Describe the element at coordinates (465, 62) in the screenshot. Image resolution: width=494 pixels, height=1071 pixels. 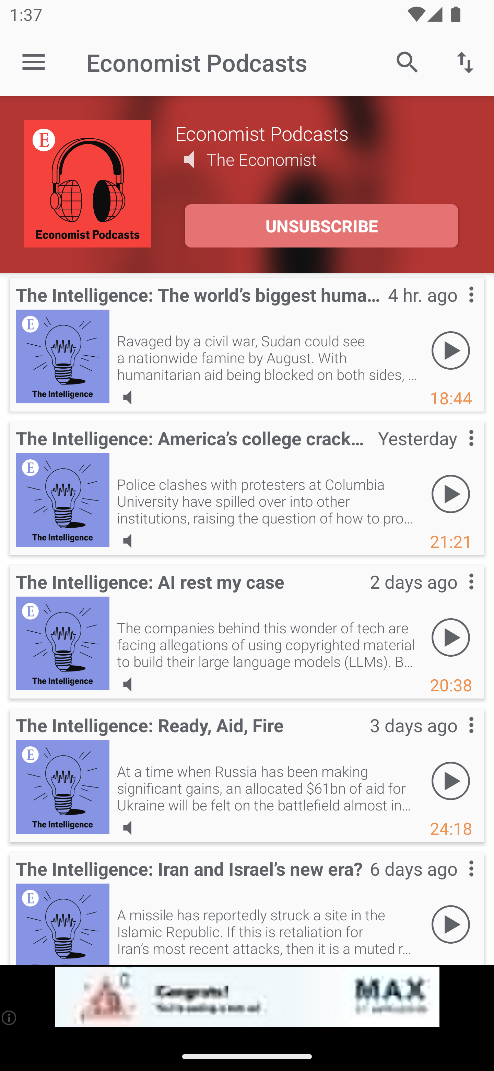
I see `Sort` at that location.